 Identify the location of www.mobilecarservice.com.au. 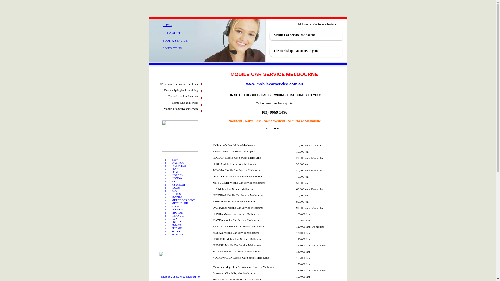
(275, 84).